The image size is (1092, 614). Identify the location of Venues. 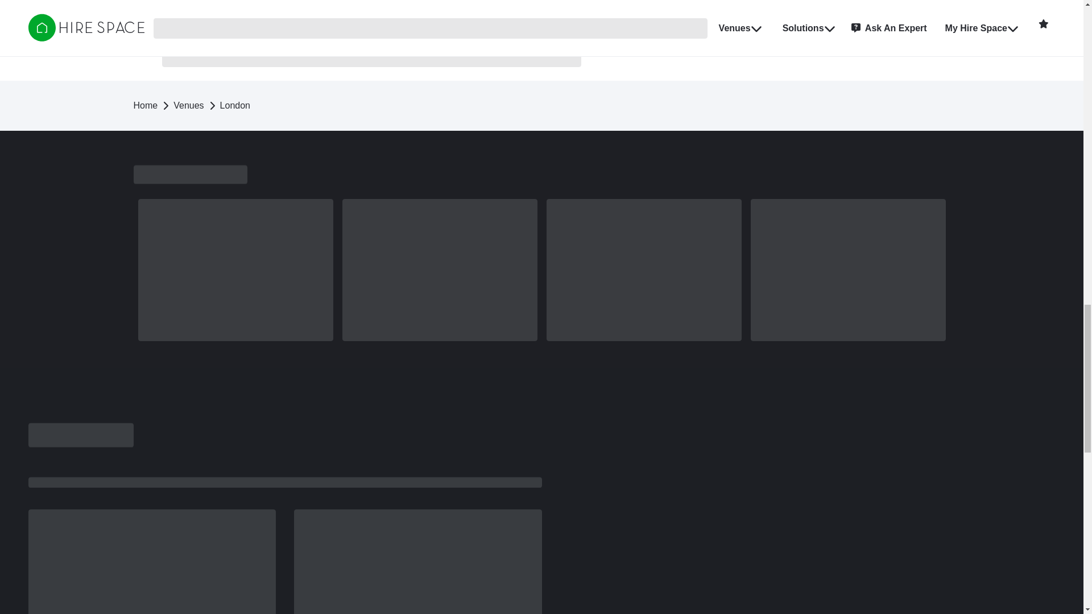
(188, 106).